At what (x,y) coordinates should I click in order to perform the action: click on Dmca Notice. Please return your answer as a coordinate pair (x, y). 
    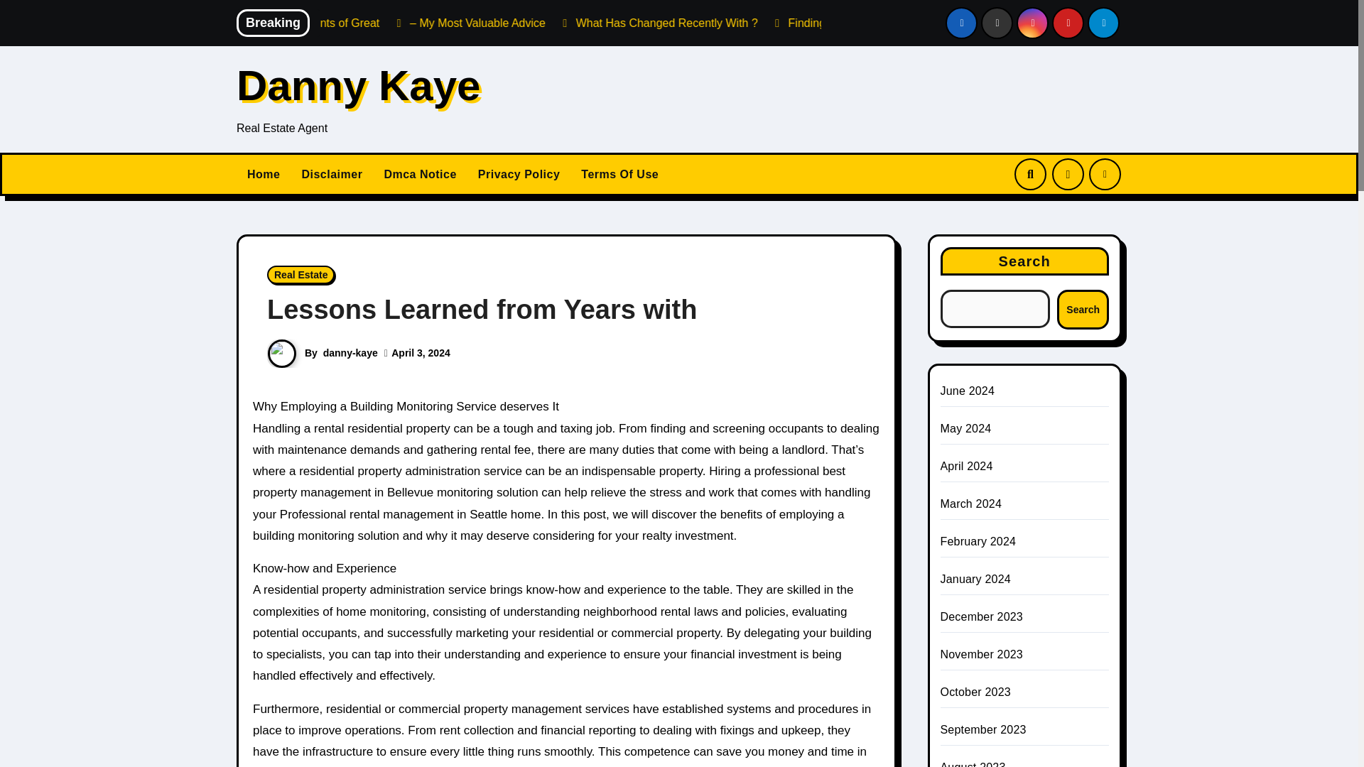
    Looking at the image, I should click on (419, 174).